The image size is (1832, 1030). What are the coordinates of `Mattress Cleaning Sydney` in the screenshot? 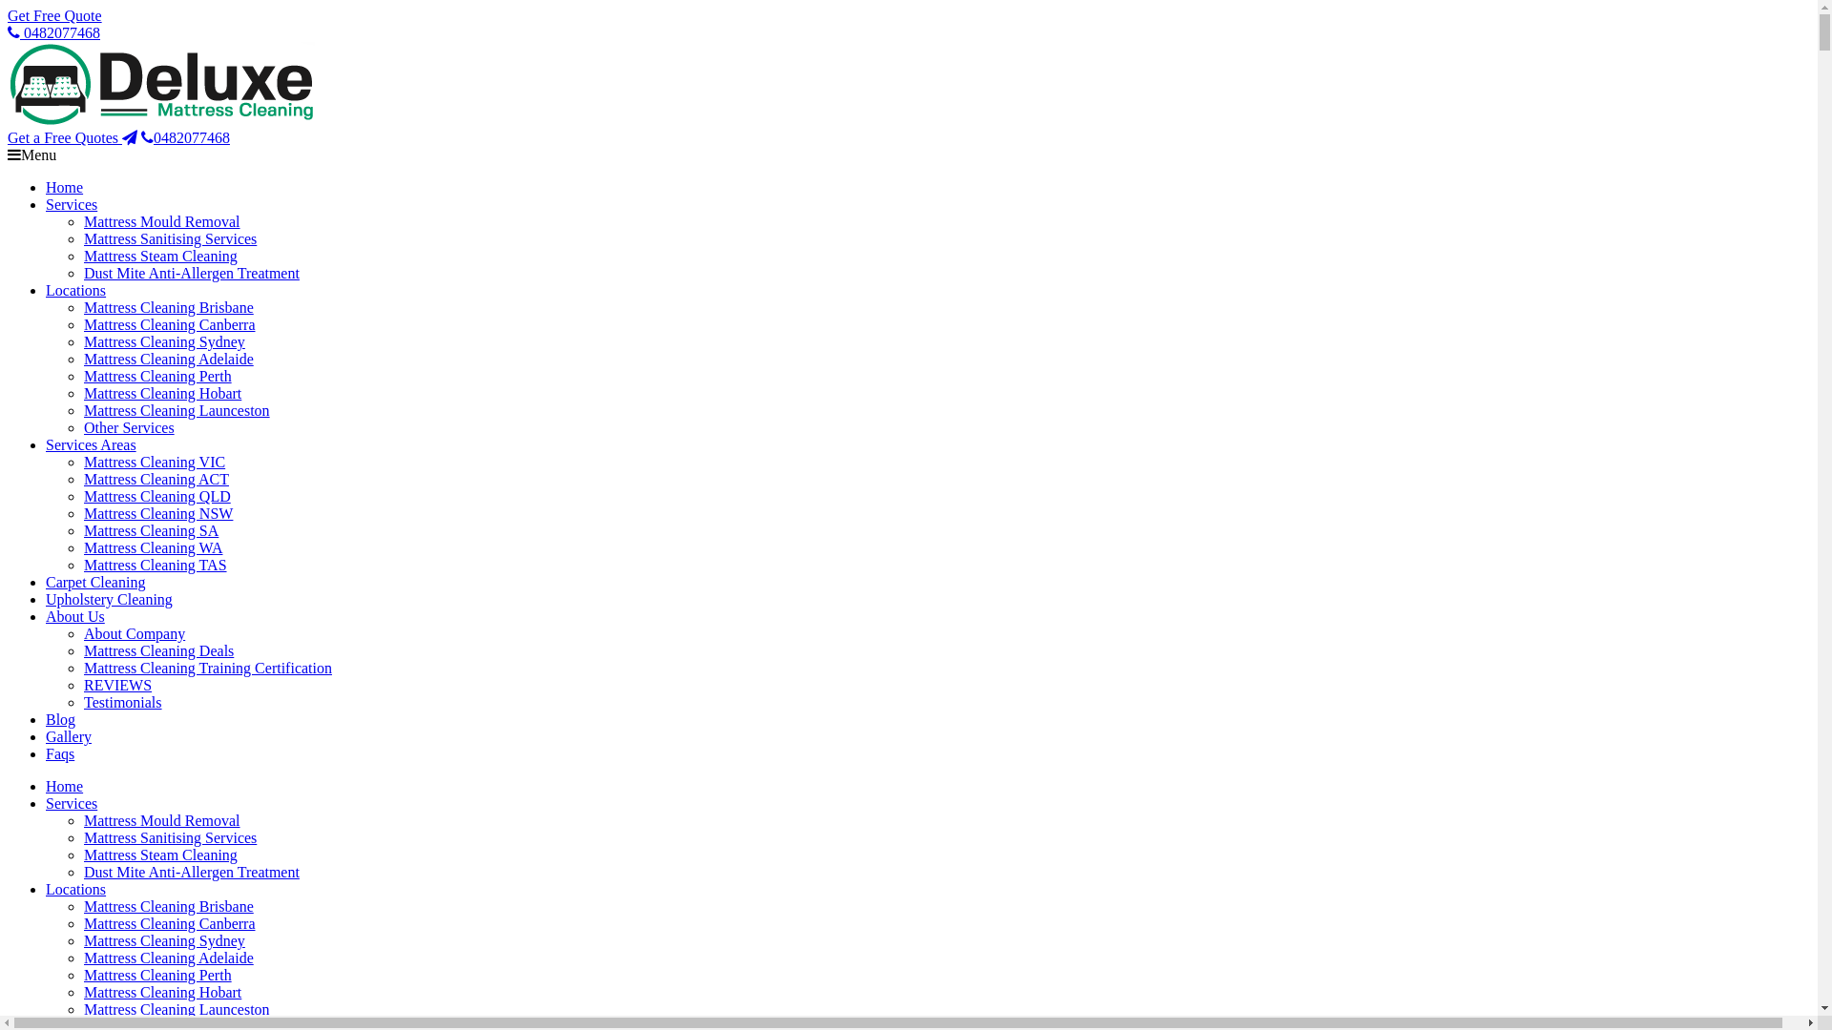 It's located at (164, 940).